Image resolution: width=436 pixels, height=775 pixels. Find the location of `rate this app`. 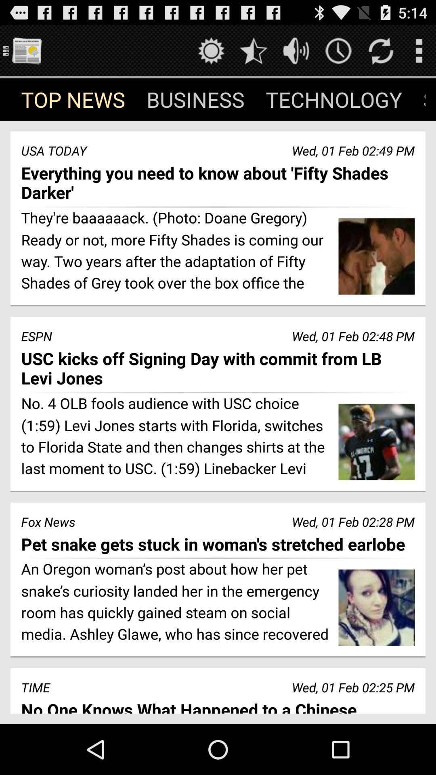

rate this app is located at coordinates (254, 51).